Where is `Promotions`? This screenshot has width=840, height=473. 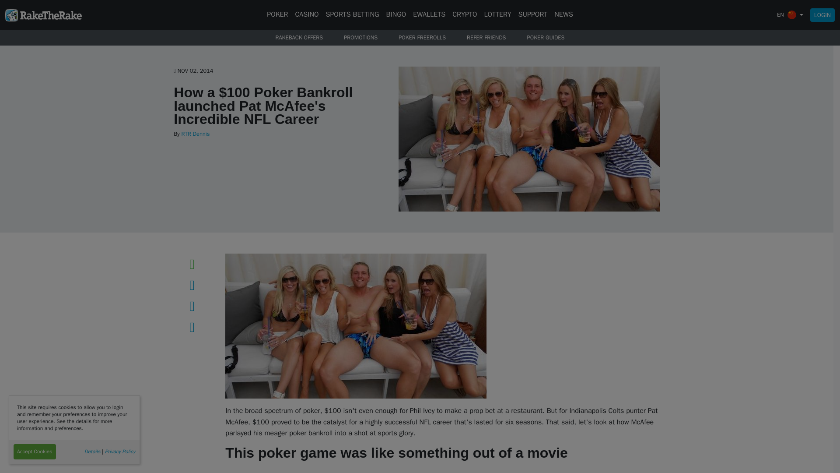
Promotions is located at coordinates (360, 38).